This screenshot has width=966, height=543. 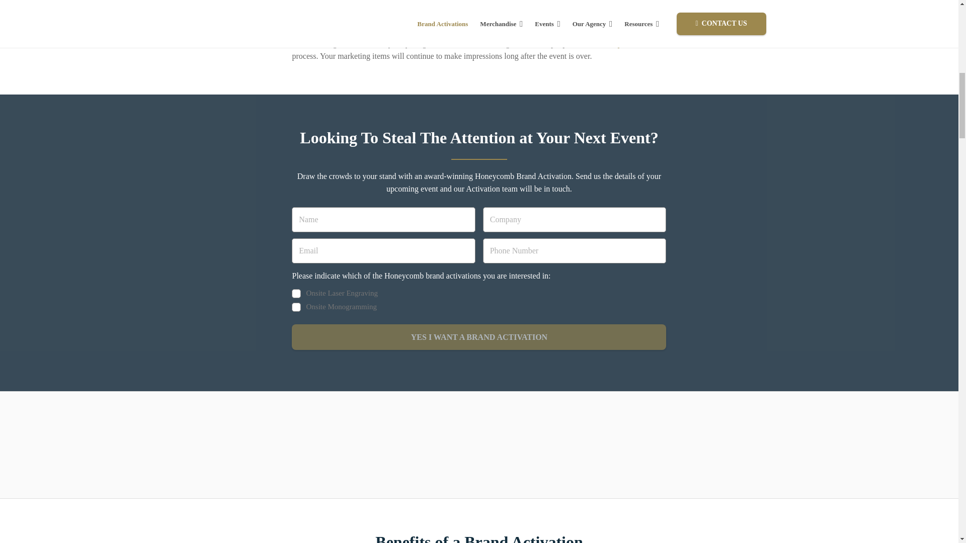 What do you see at coordinates (479, 337) in the screenshot?
I see `Yes I want a brand activation` at bounding box center [479, 337].